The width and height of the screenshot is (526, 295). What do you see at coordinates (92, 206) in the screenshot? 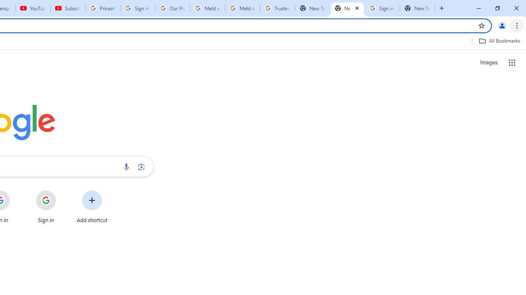
I see `Add shortcut` at bounding box center [92, 206].